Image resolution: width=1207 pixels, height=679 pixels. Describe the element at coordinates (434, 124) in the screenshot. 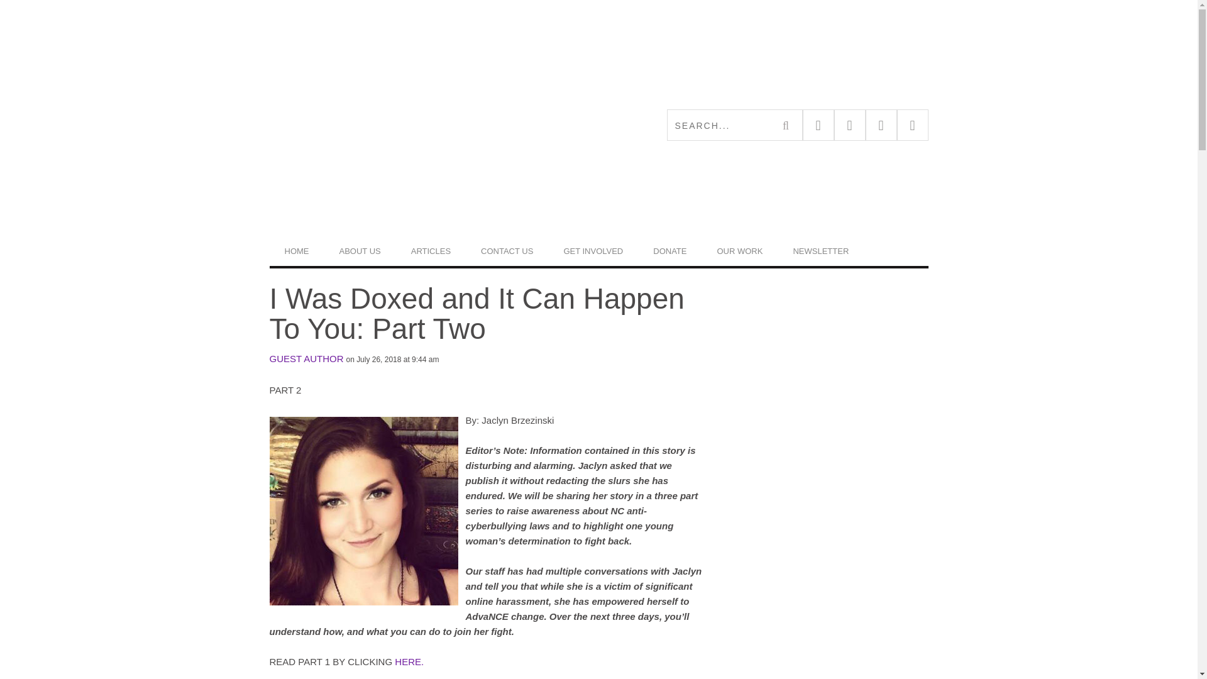

I see `Women AdvaNCe` at that location.